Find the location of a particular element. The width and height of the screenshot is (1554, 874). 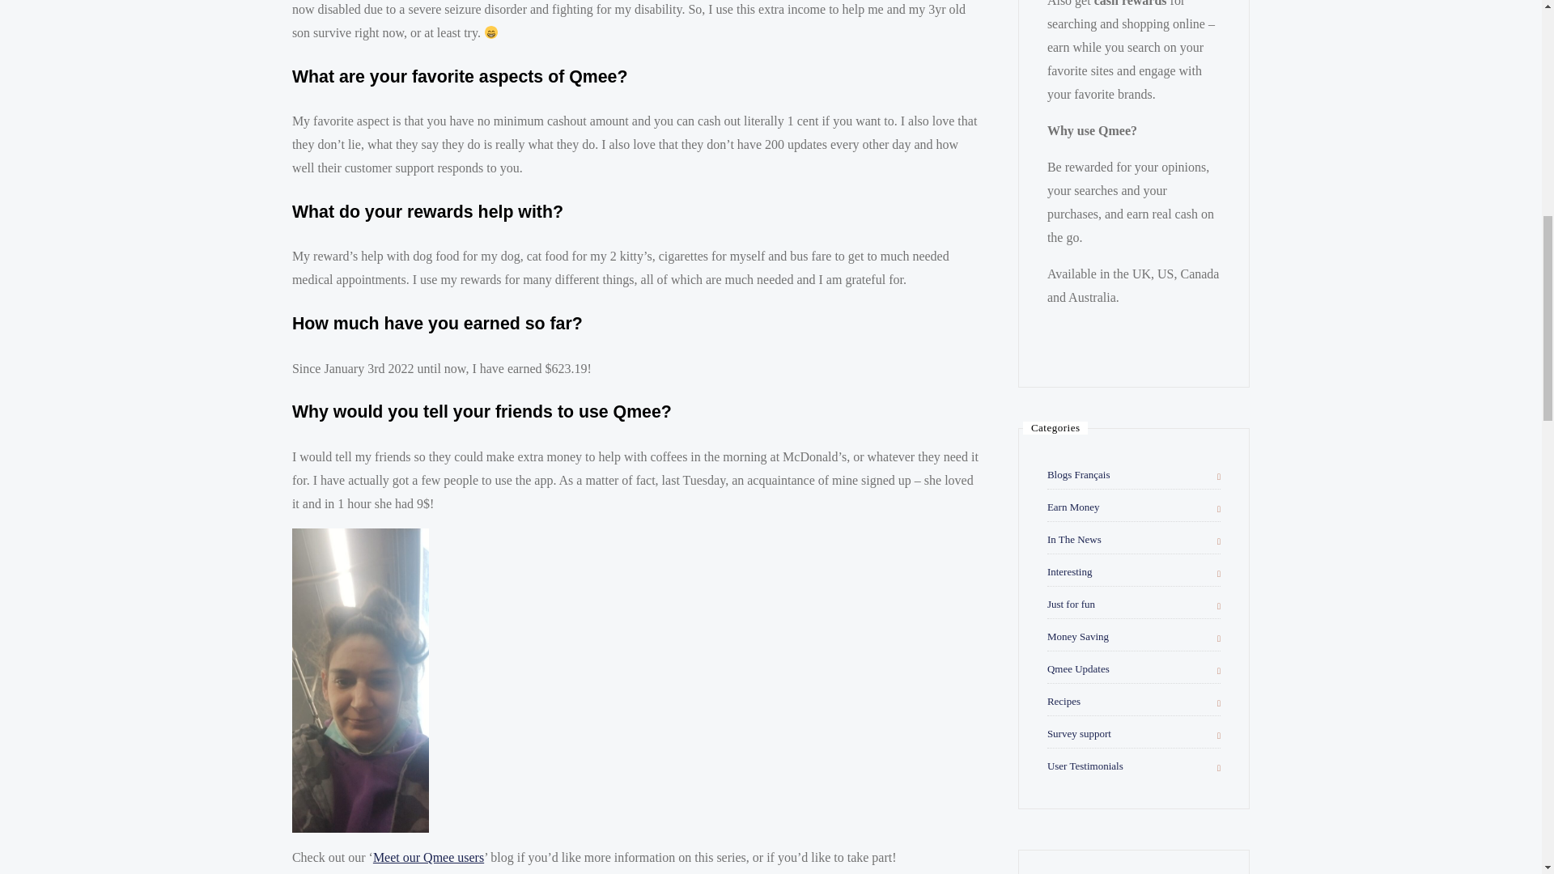

Just for fun is located at coordinates (1072, 604).